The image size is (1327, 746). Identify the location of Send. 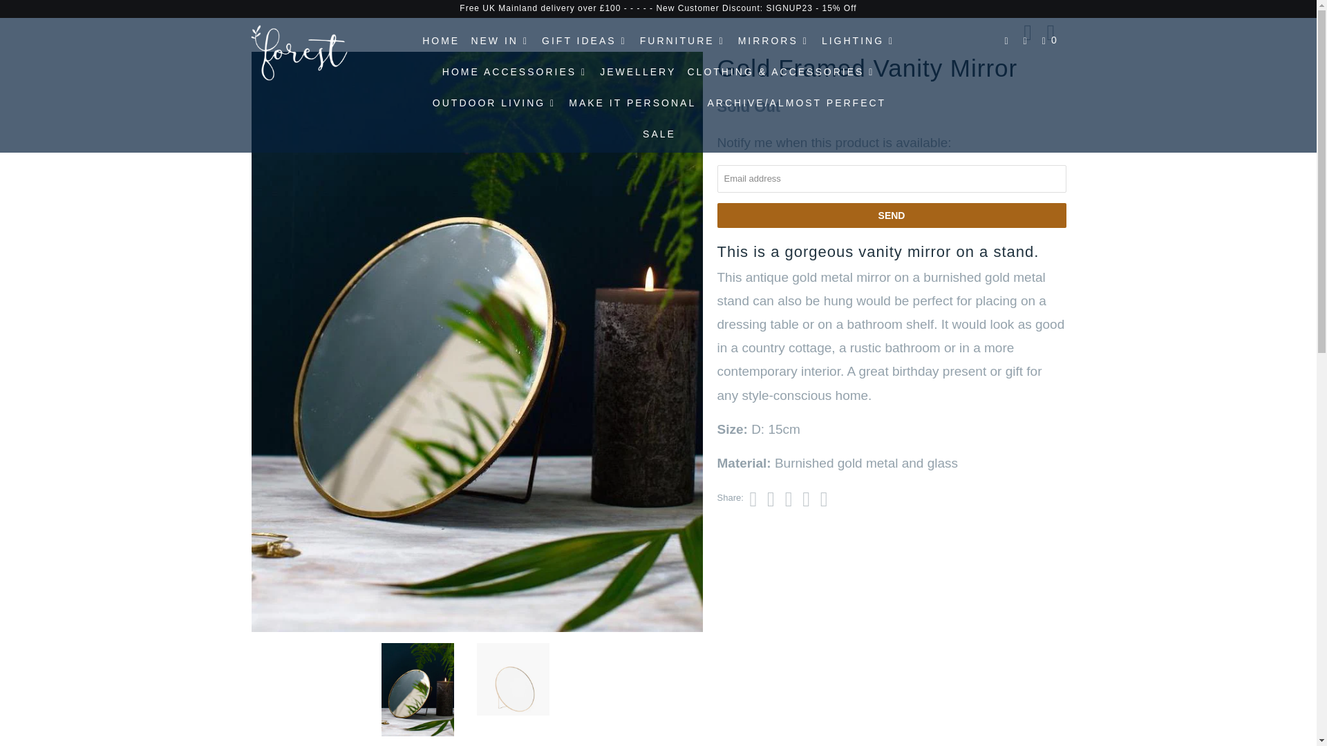
(892, 216).